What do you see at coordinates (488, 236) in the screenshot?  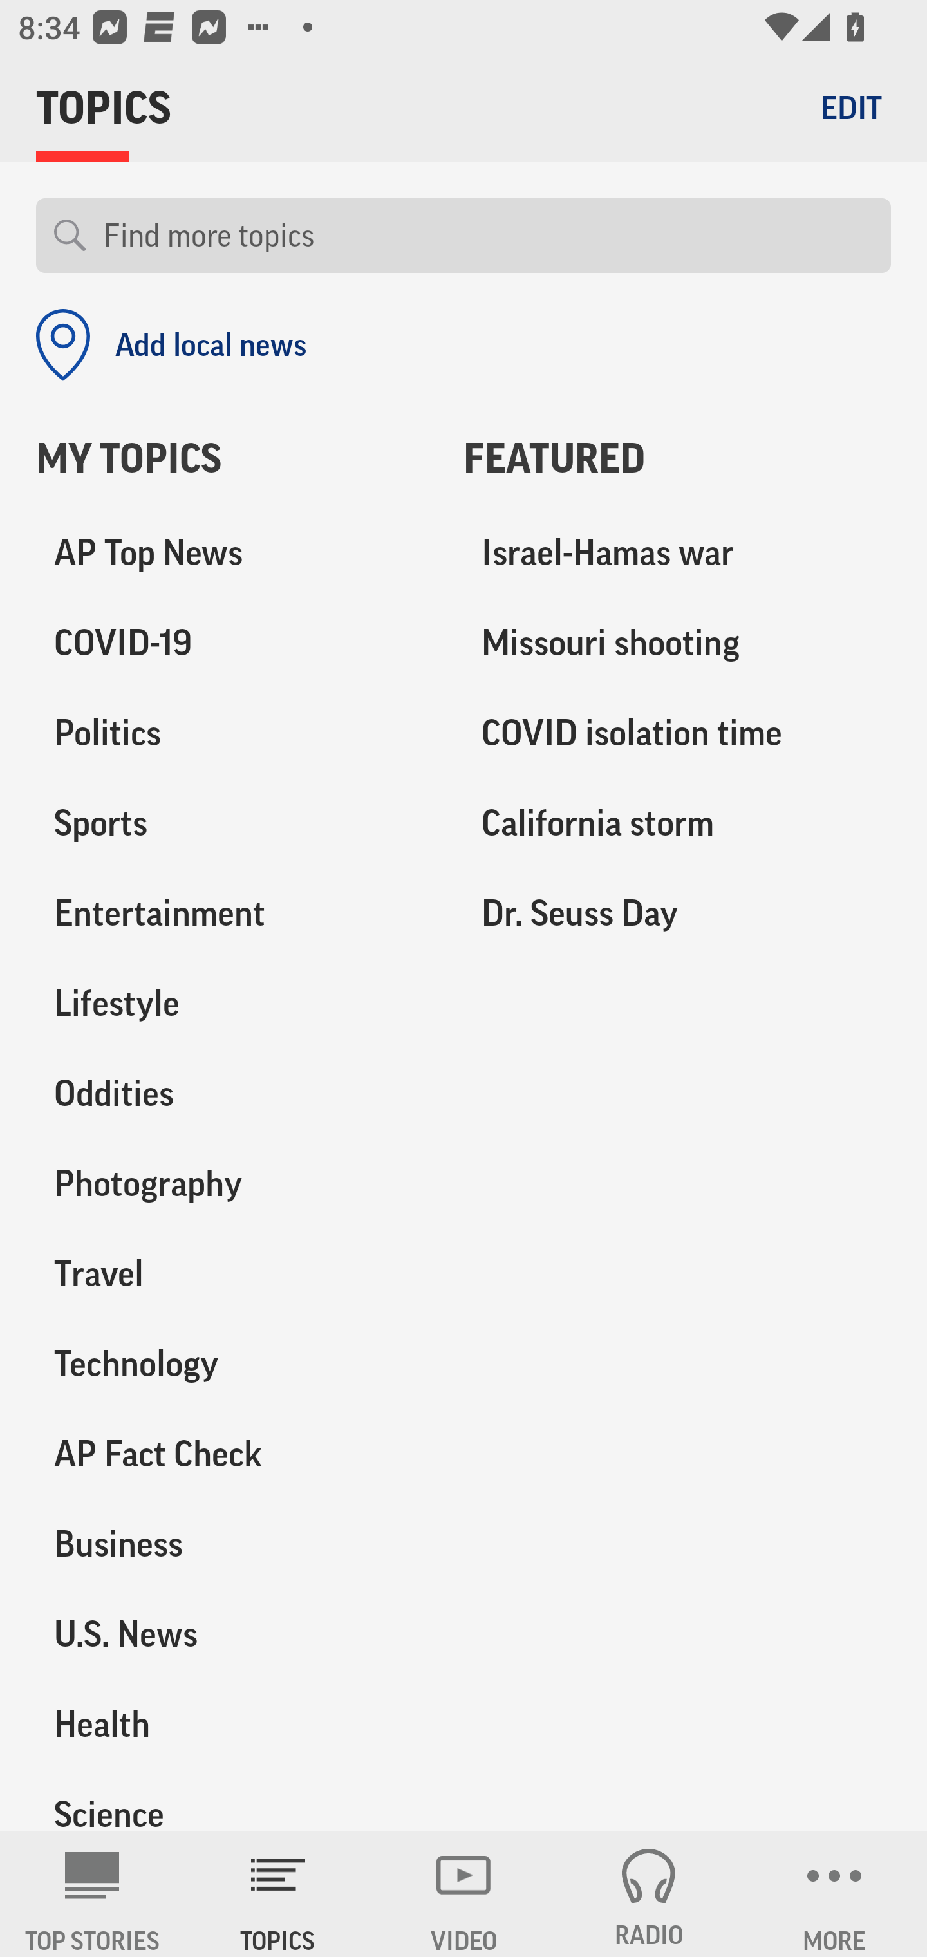 I see `Find more topics` at bounding box center [488, 236].